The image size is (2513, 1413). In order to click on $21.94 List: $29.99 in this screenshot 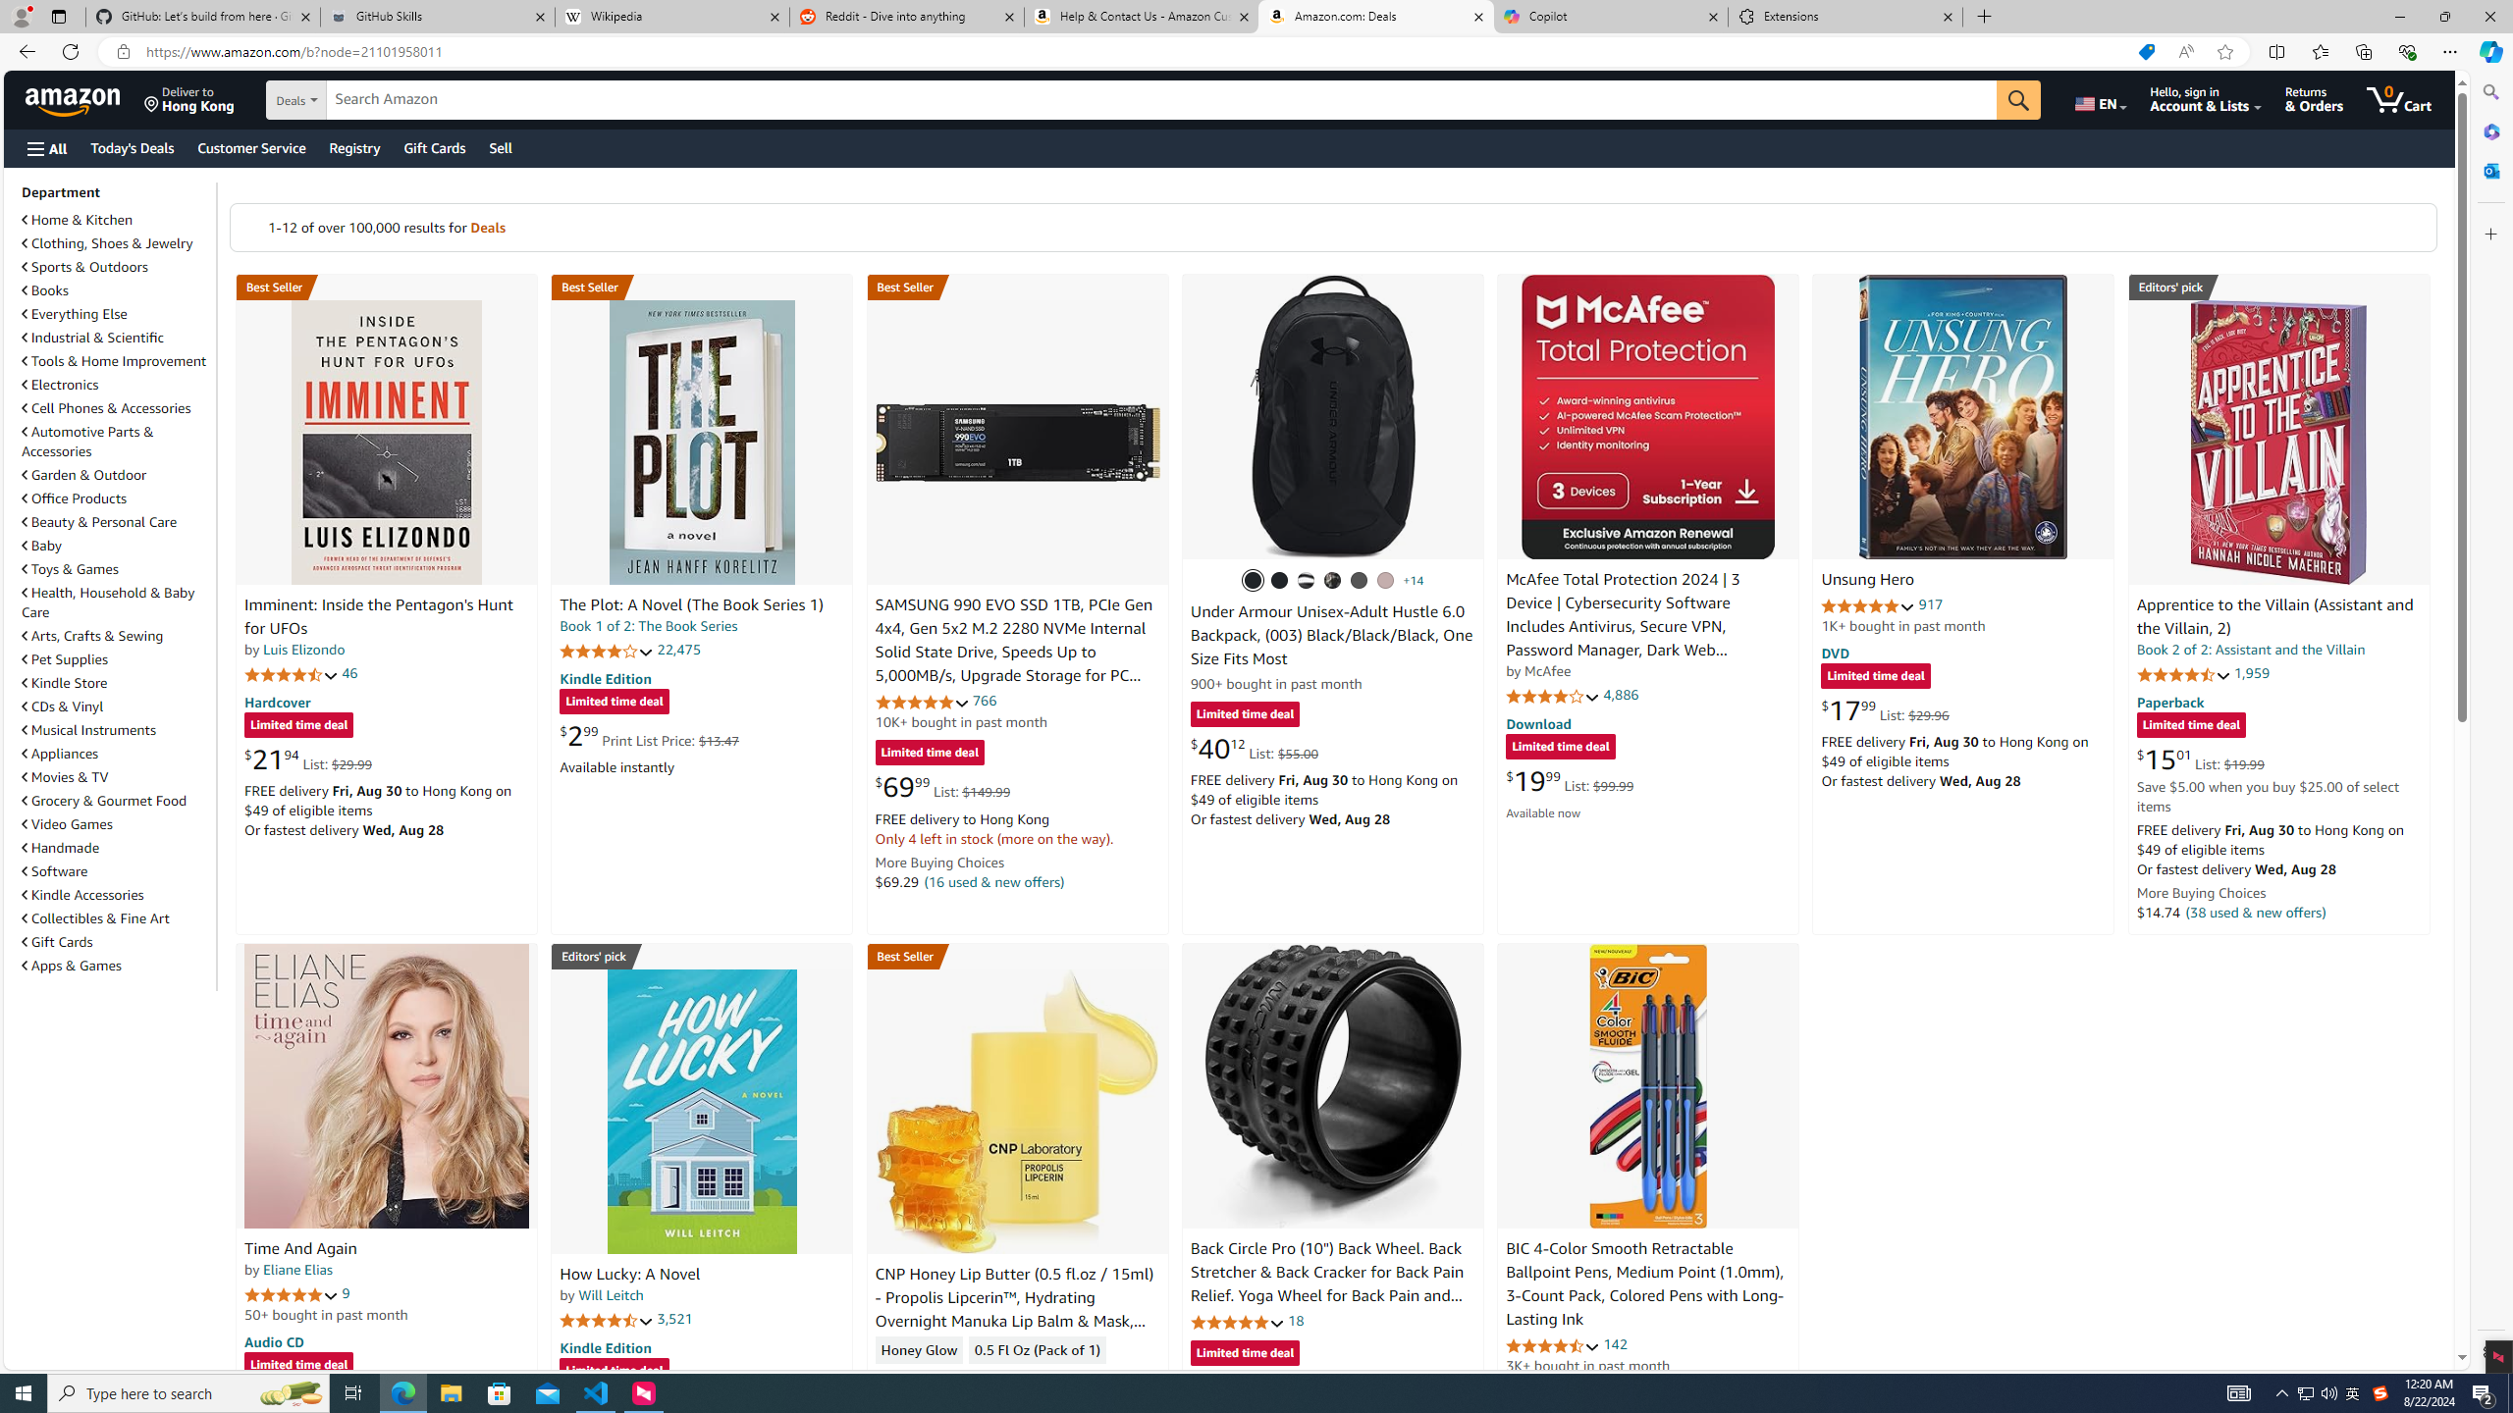, I will do `click(307, 759)`.